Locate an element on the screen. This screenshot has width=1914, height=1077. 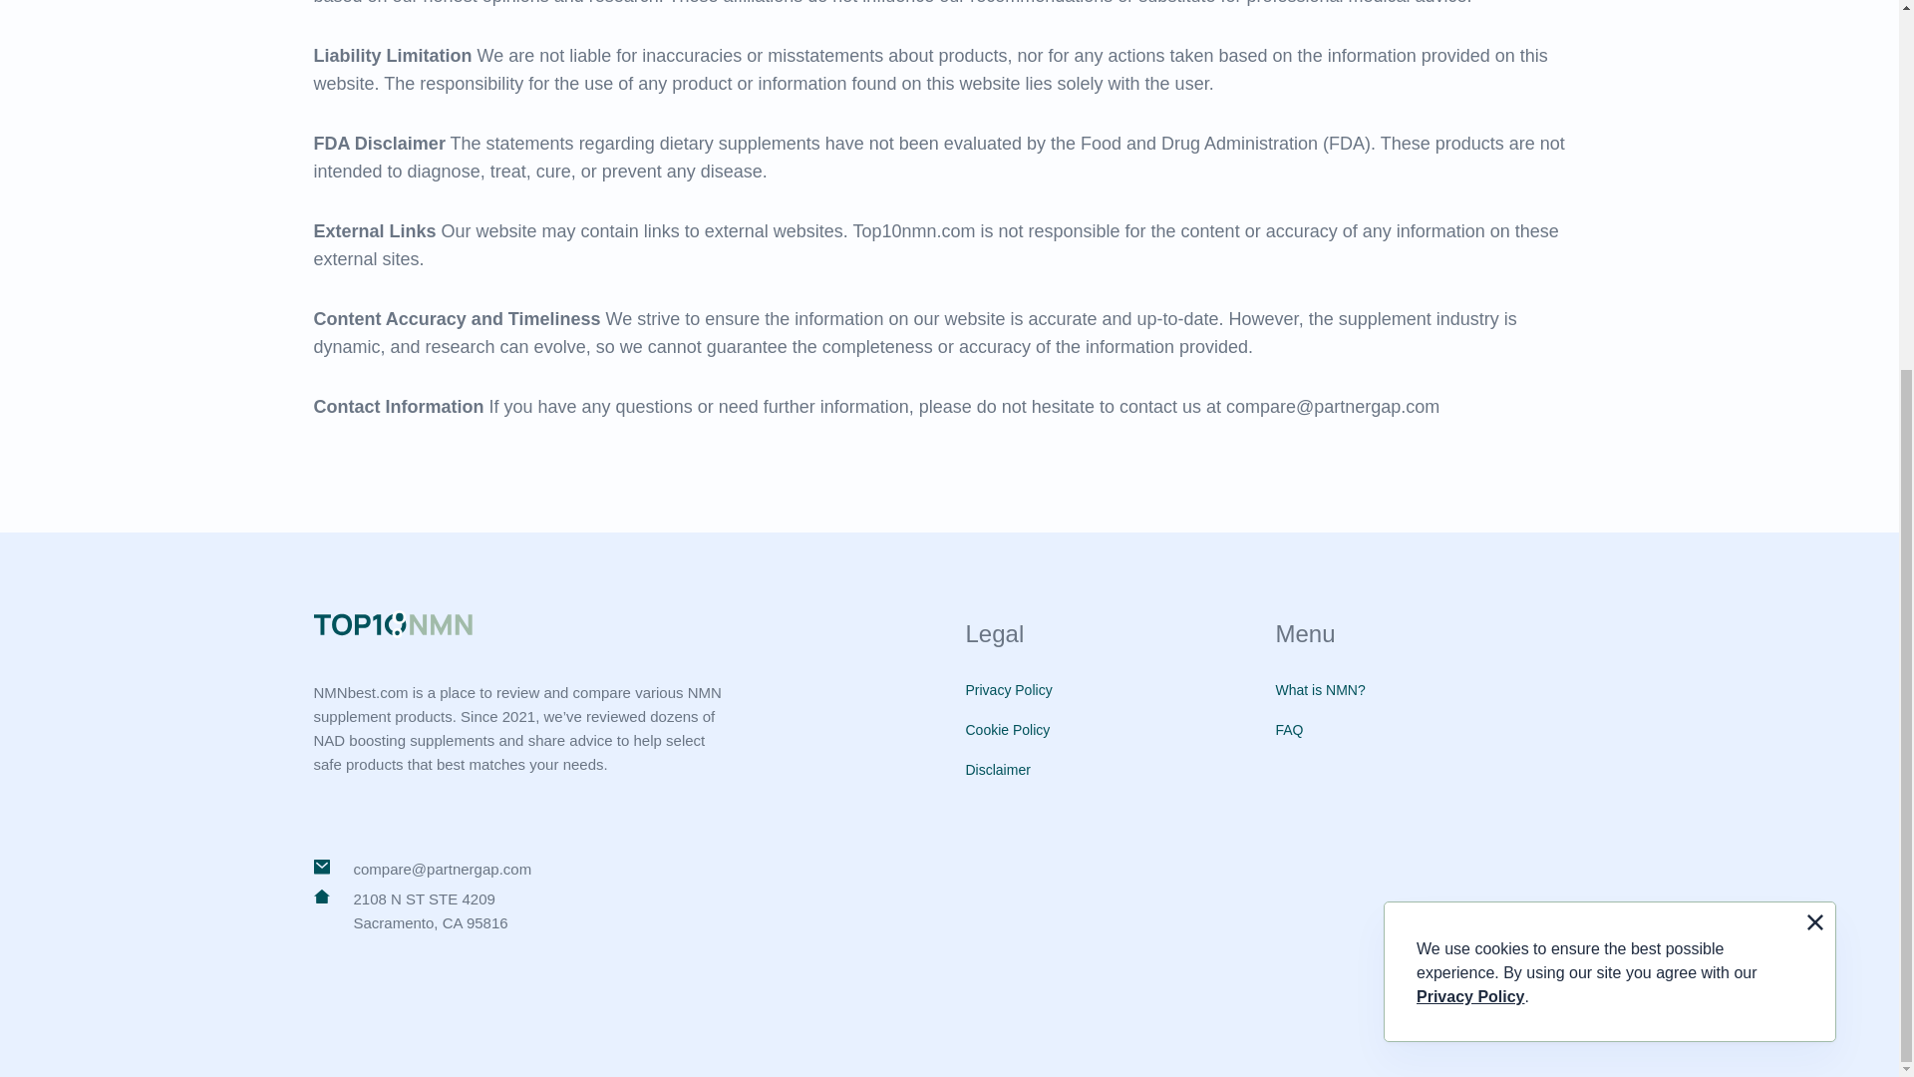
Disclaimer is located at coordinates (997, 769).